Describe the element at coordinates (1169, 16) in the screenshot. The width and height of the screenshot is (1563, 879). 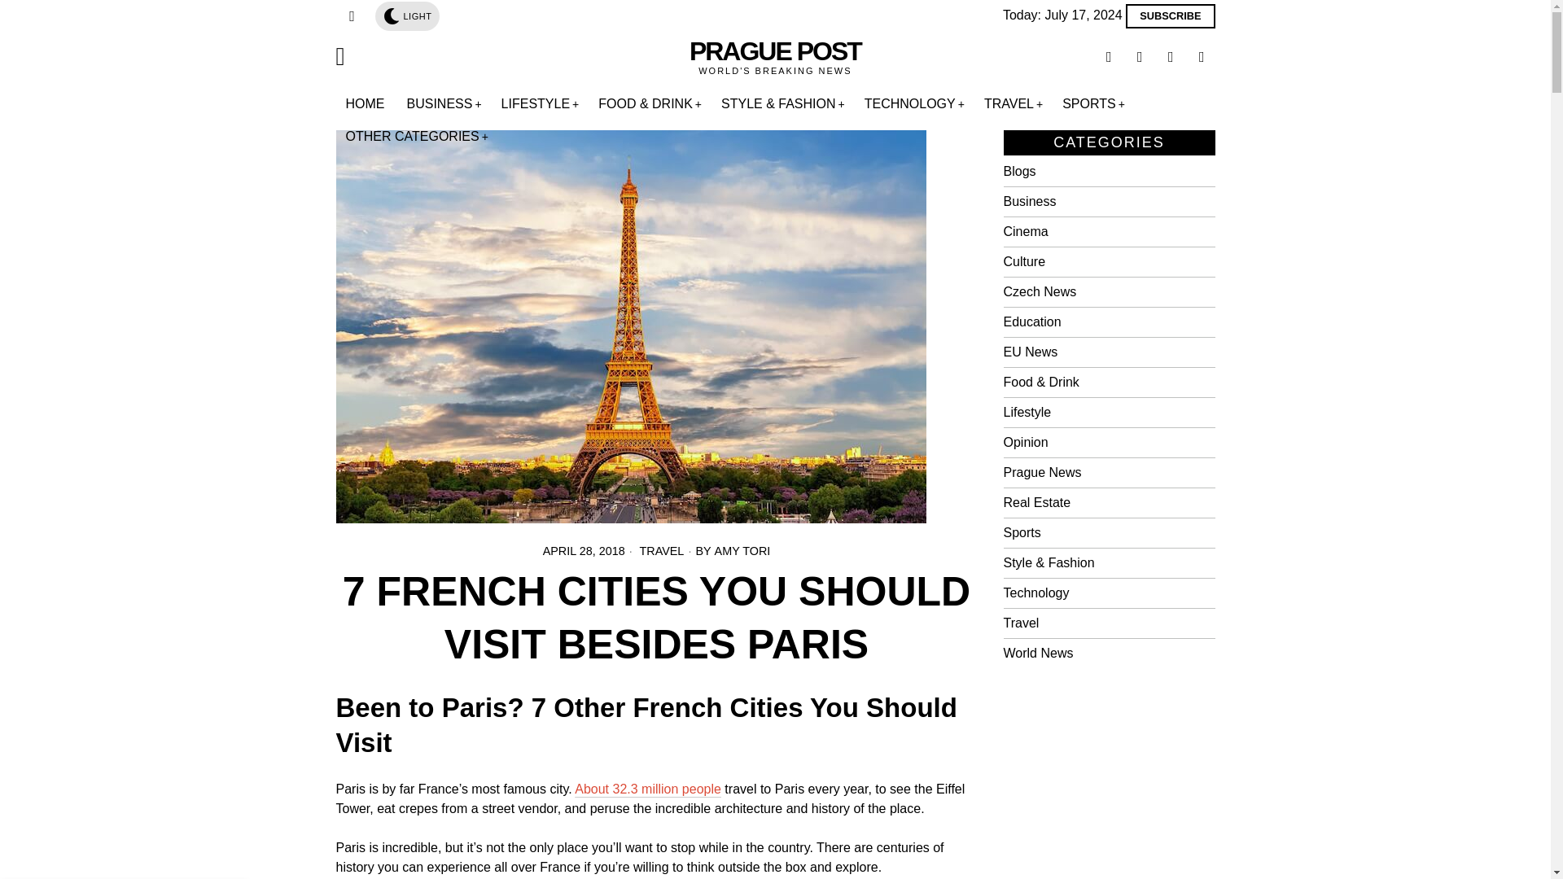
I see `SUBSCRIBE` at that location.